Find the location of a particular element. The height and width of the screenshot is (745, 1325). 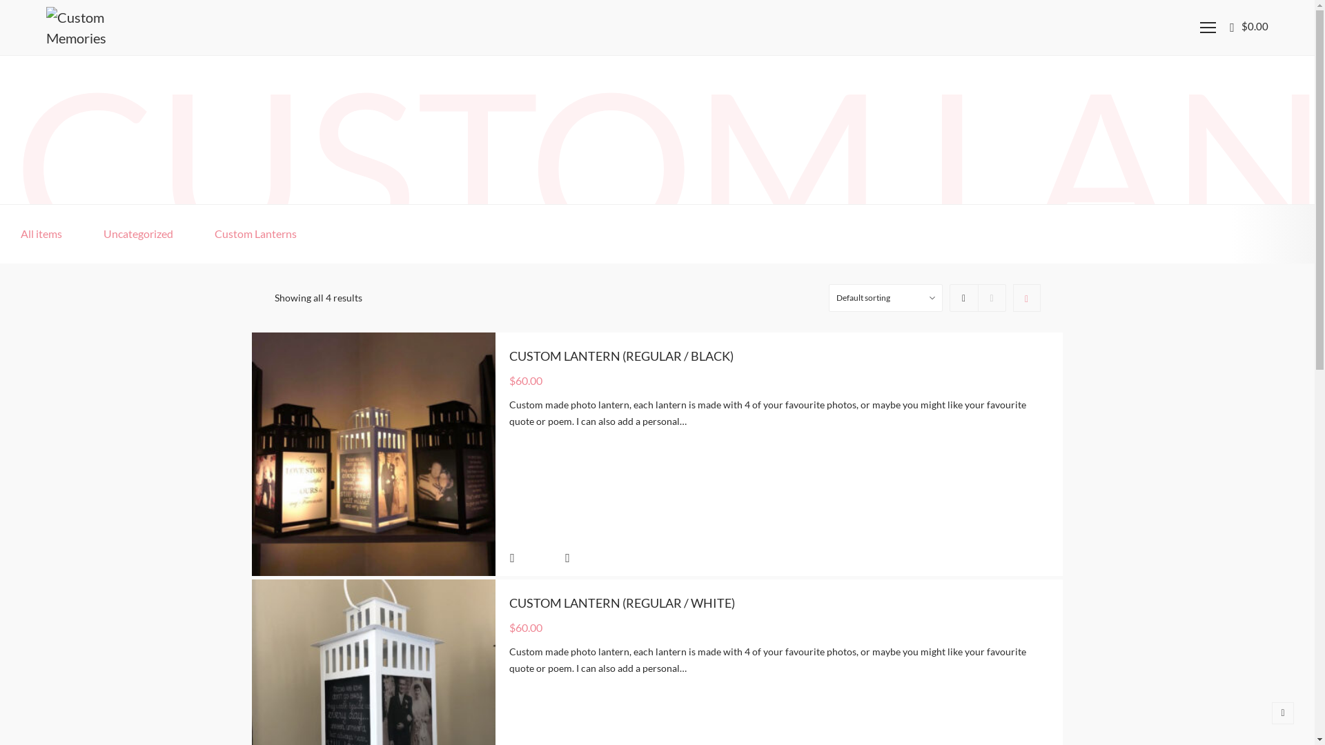

Uncategorized is located at coordinates (138, 233).